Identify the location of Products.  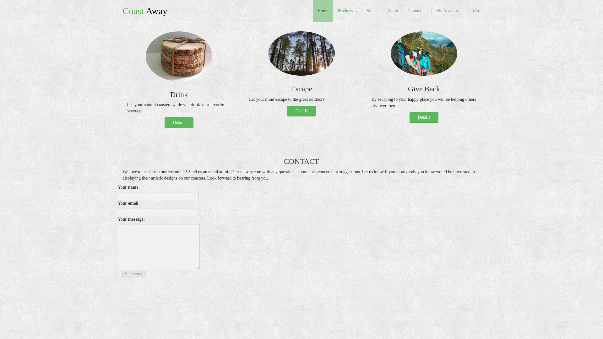
(347, 11).